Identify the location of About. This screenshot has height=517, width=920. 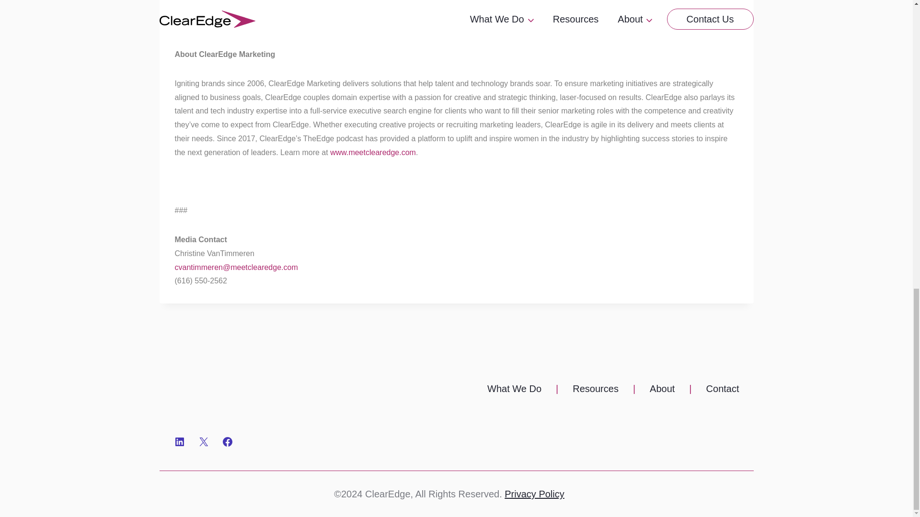
(662, 389).